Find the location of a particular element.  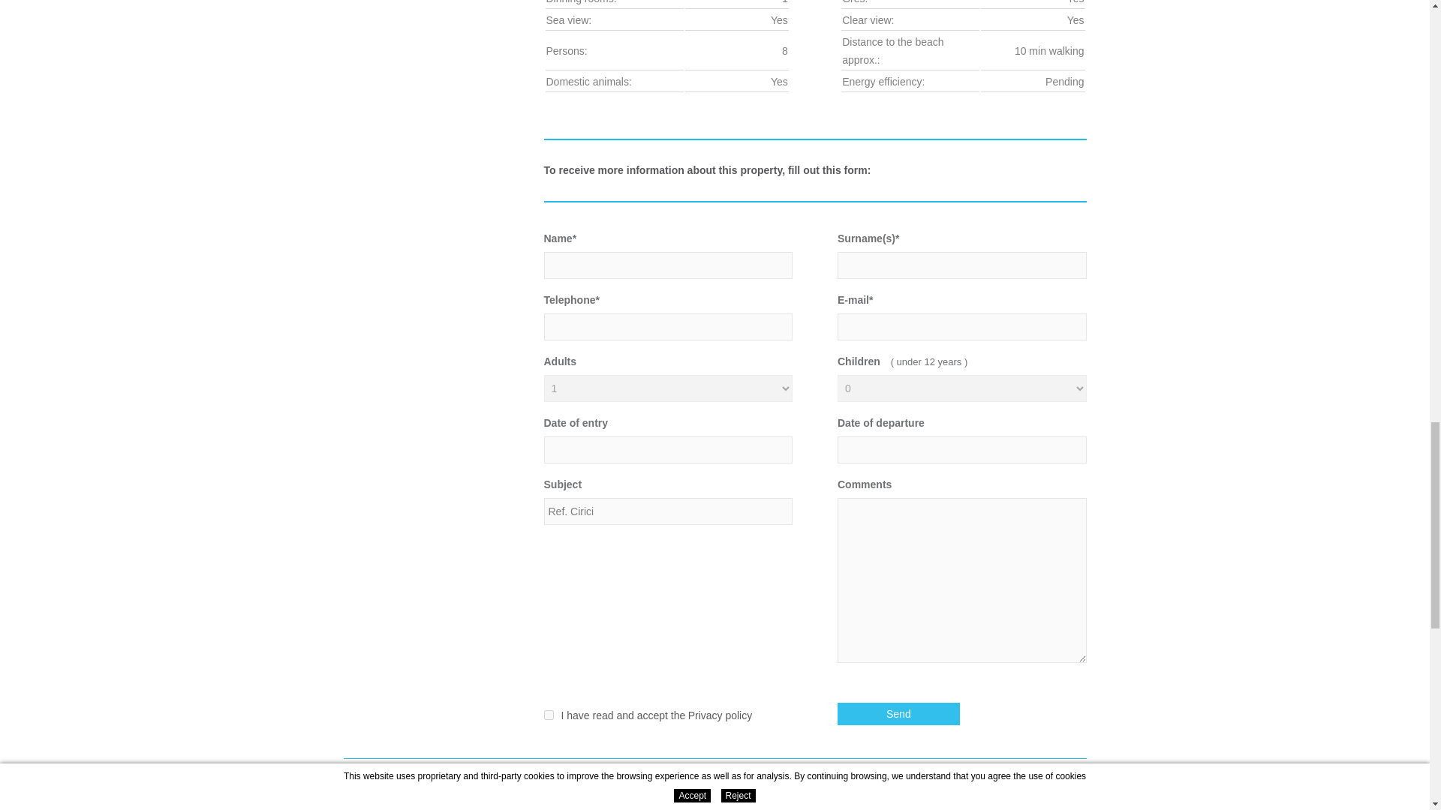

Send is located at coordinates (898, 714).